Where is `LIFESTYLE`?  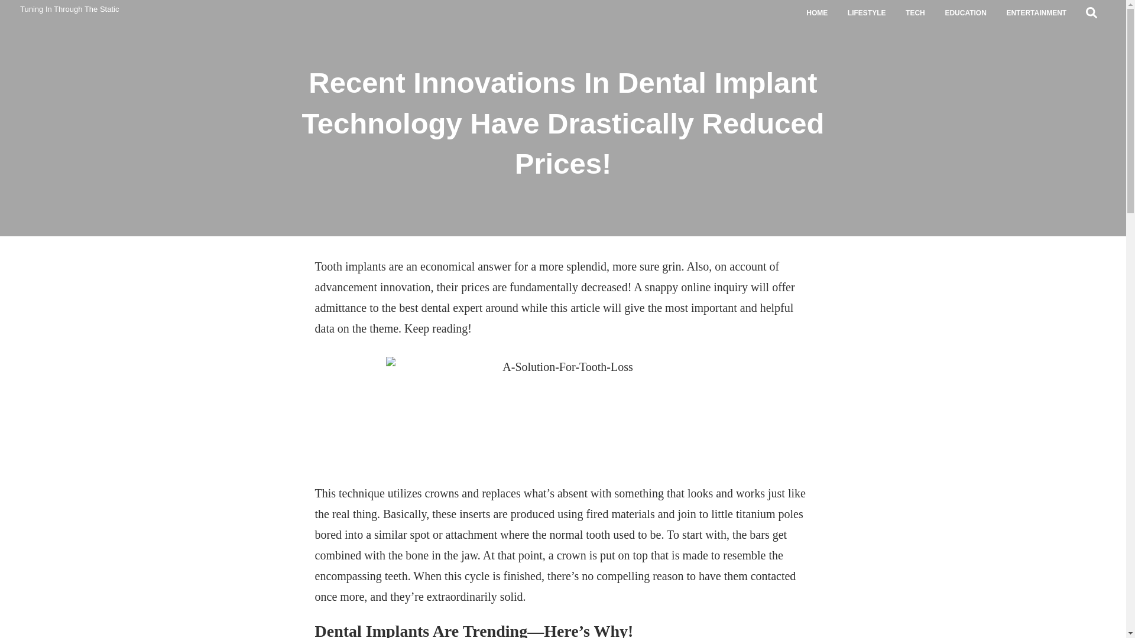
LIFESTYLE is located at coordinates (866, 13).